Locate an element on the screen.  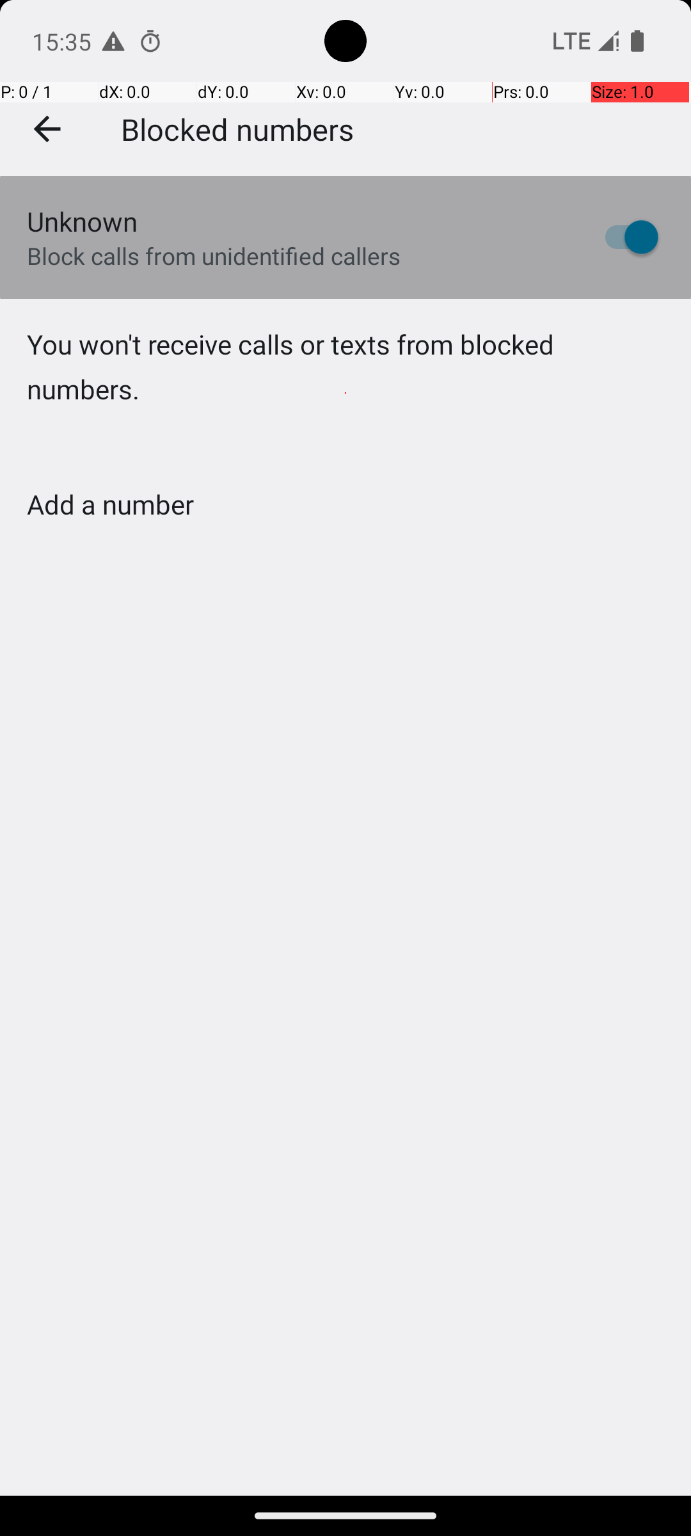
Add a number is located at coordinates (110, 504).